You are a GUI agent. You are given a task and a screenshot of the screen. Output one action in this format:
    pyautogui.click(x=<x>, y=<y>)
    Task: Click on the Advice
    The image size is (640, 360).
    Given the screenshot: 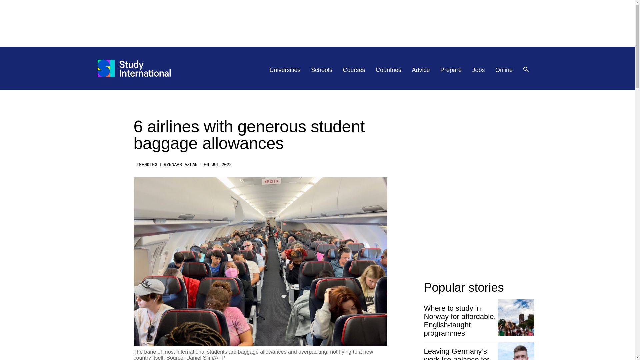 What is the action you would take?
    pyautogui.click(x=421, y=70)
    